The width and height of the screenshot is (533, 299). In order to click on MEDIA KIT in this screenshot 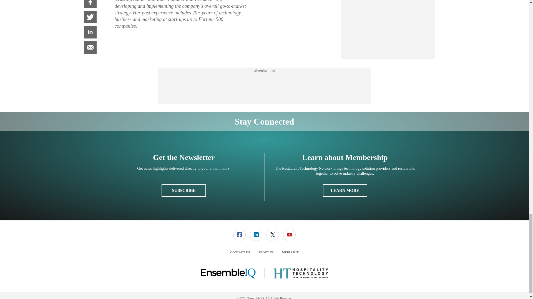, I will do `click(290, 252)`.